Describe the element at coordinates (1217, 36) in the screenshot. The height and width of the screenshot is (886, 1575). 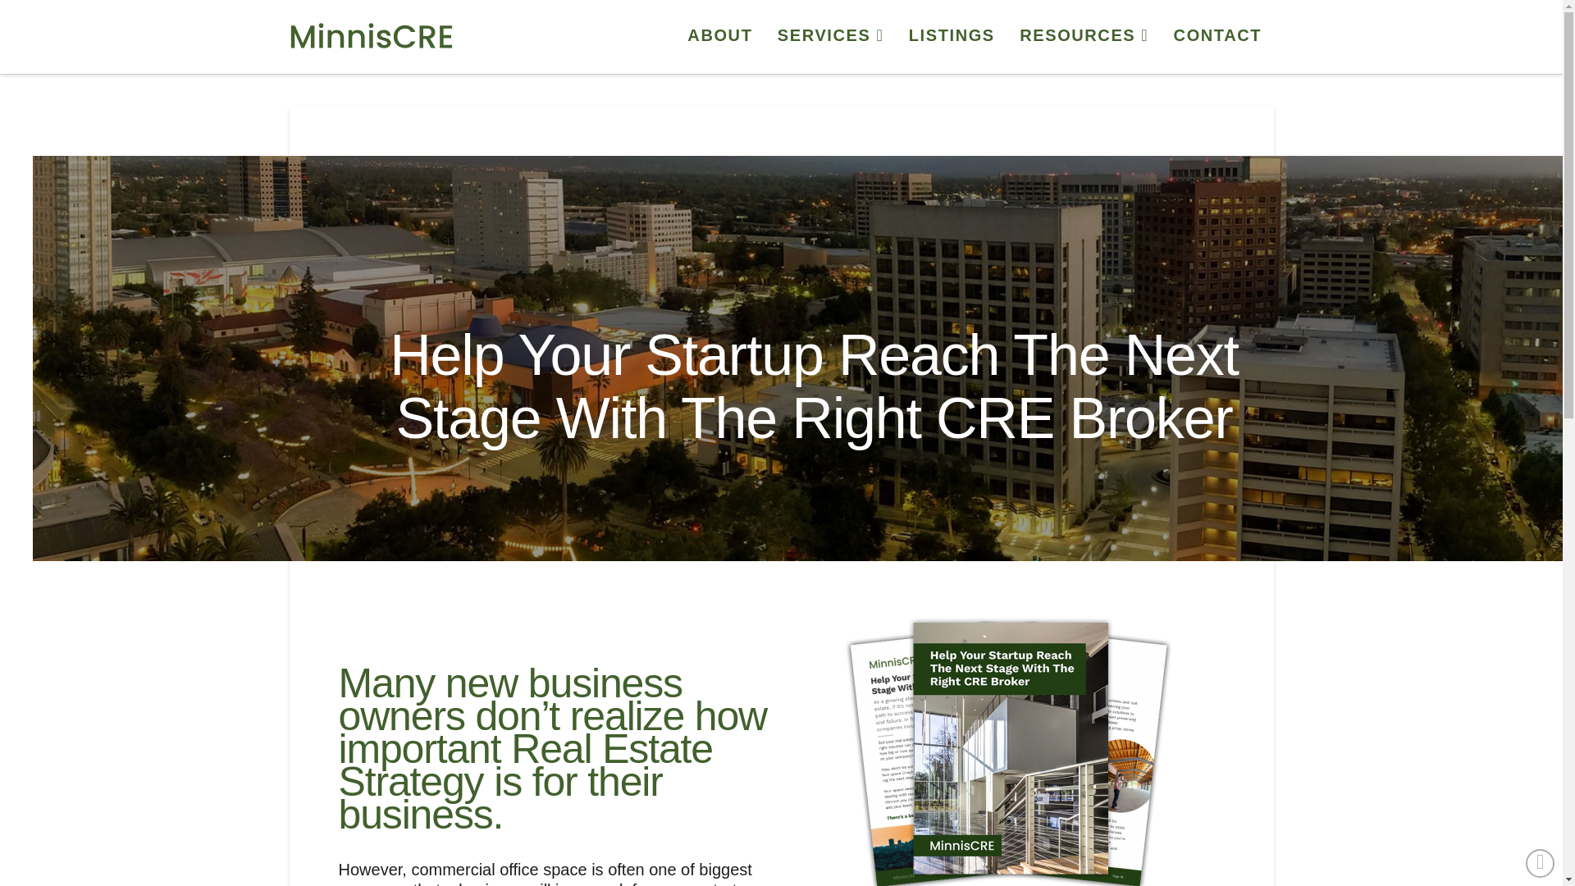
I see `CONTACT` at that location.